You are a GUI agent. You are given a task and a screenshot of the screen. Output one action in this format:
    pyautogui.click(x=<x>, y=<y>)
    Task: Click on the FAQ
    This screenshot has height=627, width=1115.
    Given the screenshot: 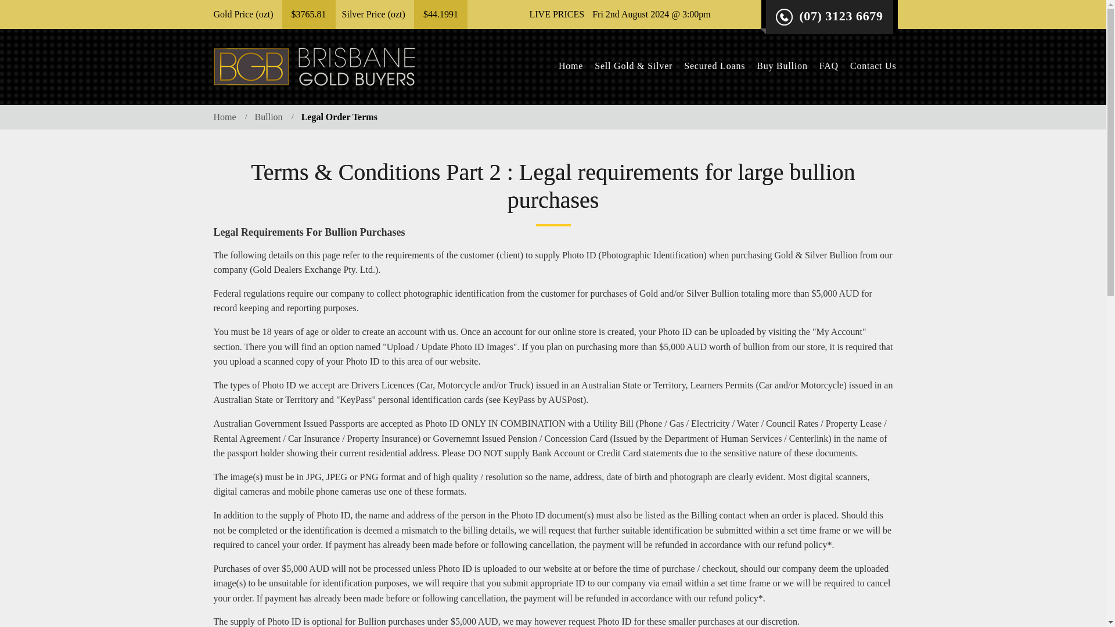 What is the action you would take?
    pyautogui.click(x=829, y=66)
    